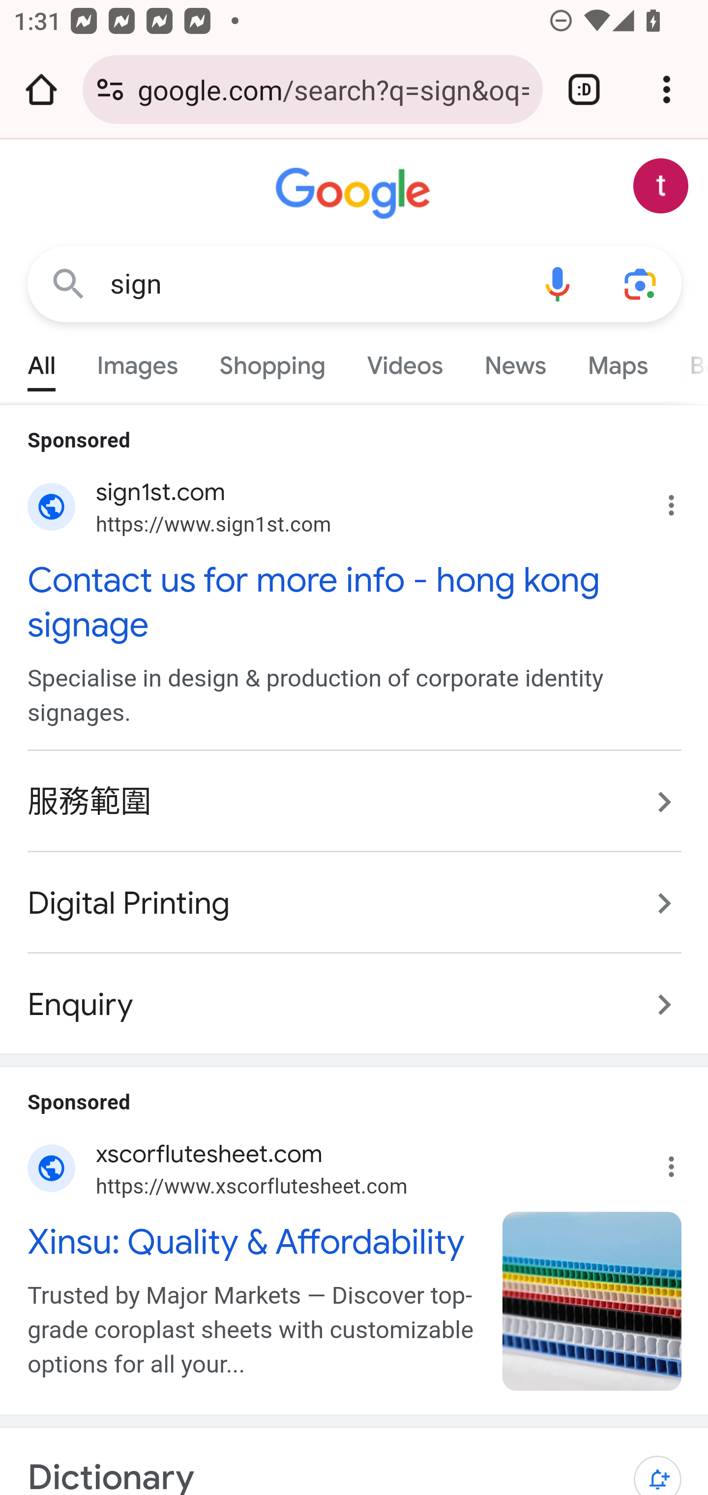 The image size is (708, 1495). I want to click on Digital Printing, so click(355, 904).